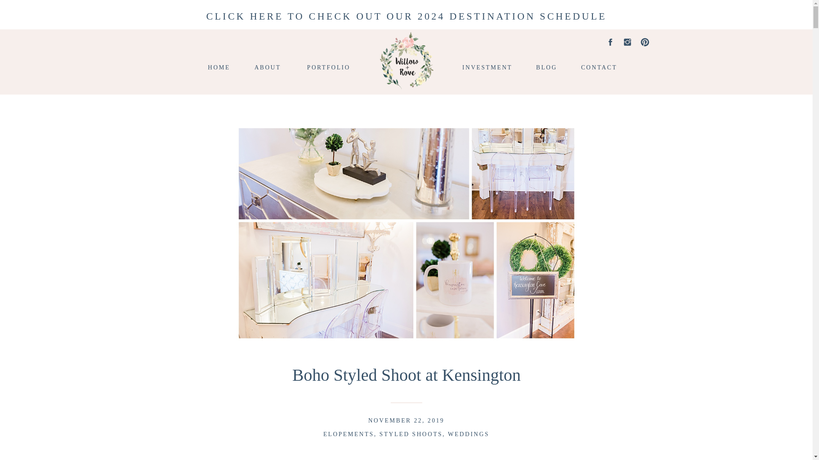 The width and height of the screenshot is (819, 460). Describe the element at coordinates (268, 66) in the screenshot. I see `ABOUT` at that location.